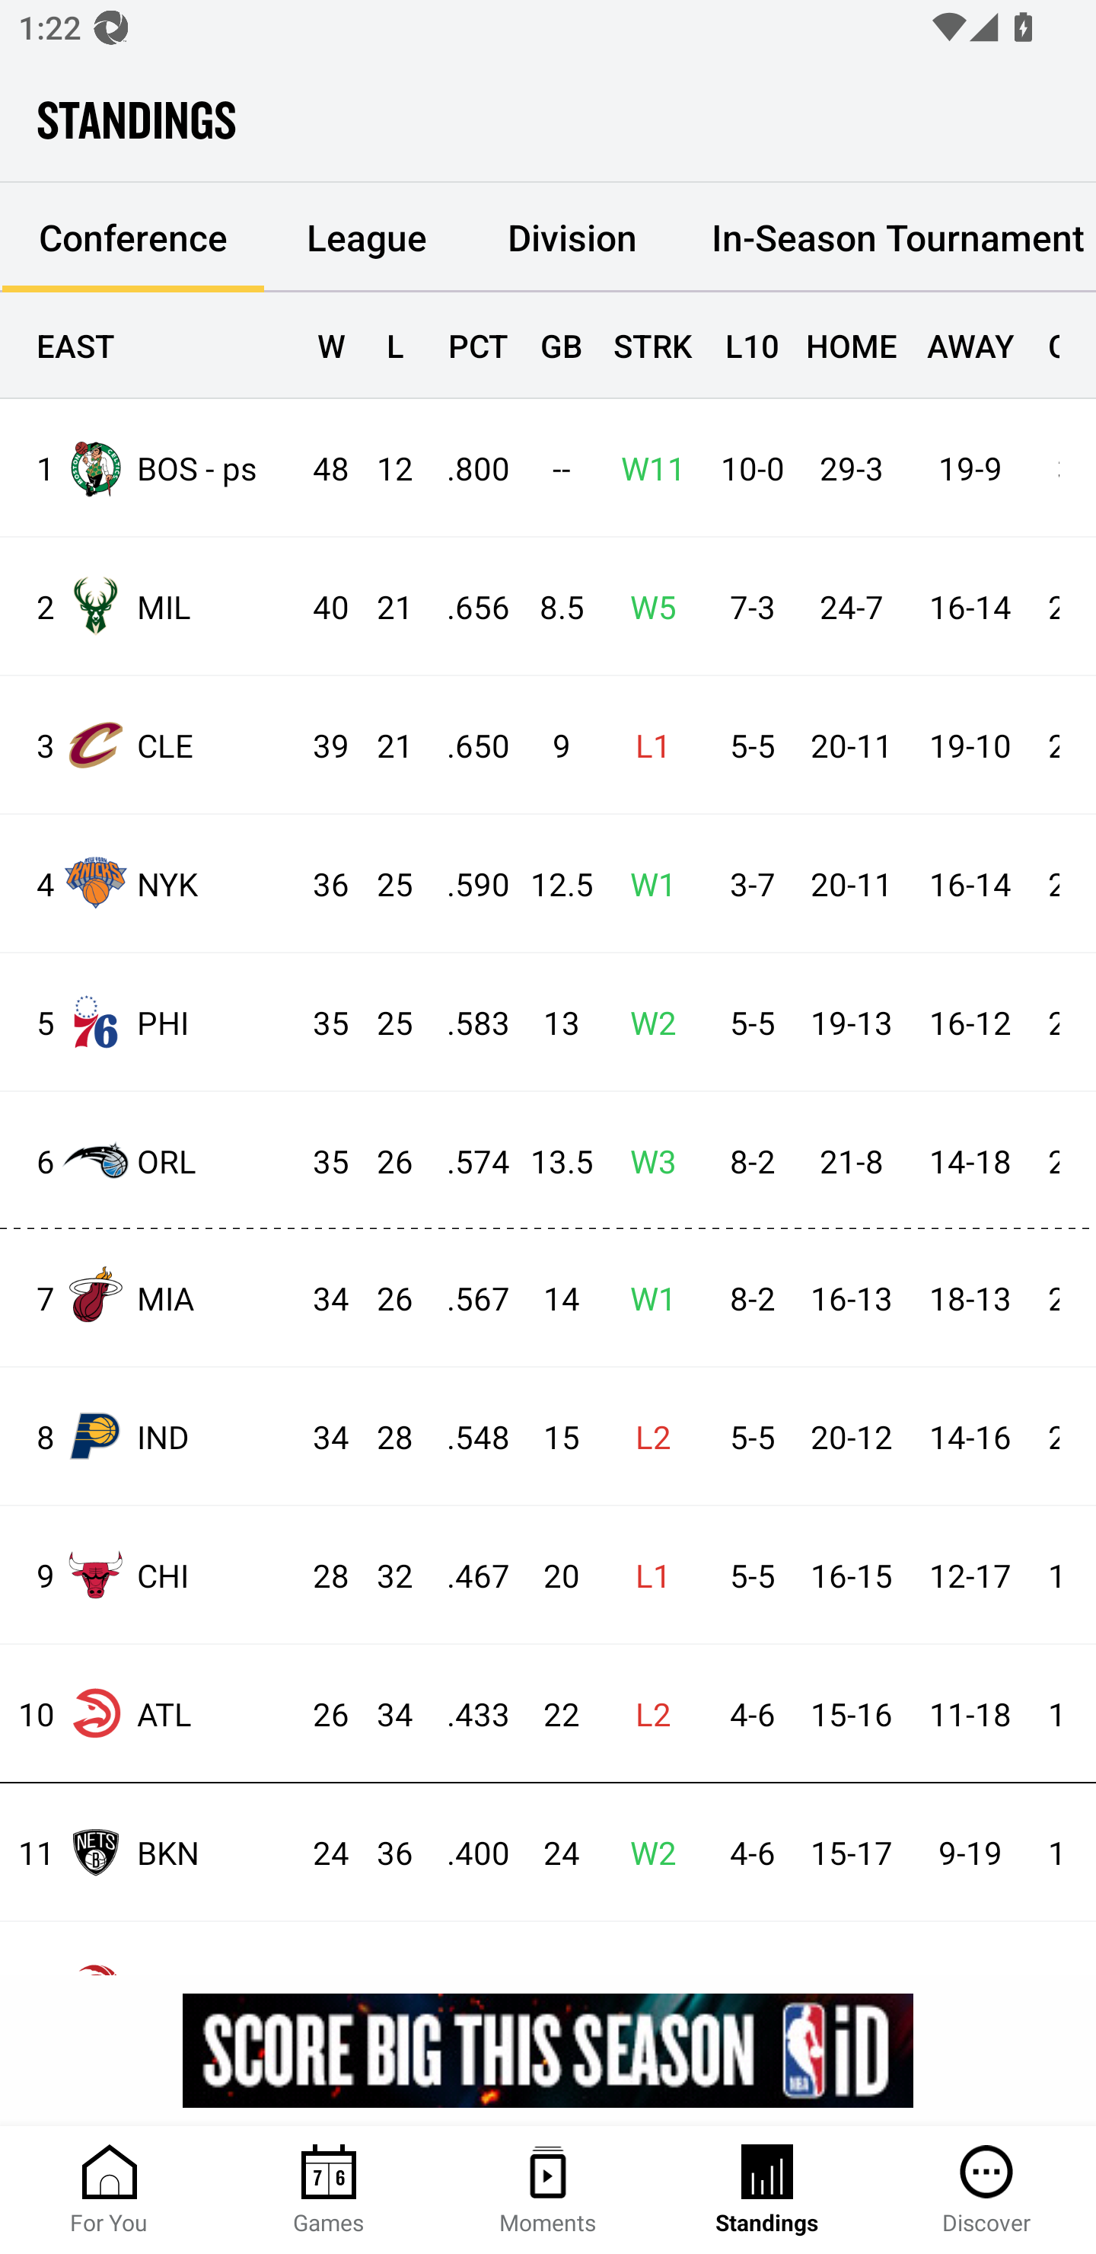 This screenshot has height=2254, width=1096. What do you see at coordinates (149, 1297) in the screenshot?
I see `7 MIA` at bounding box center [149, 1297].